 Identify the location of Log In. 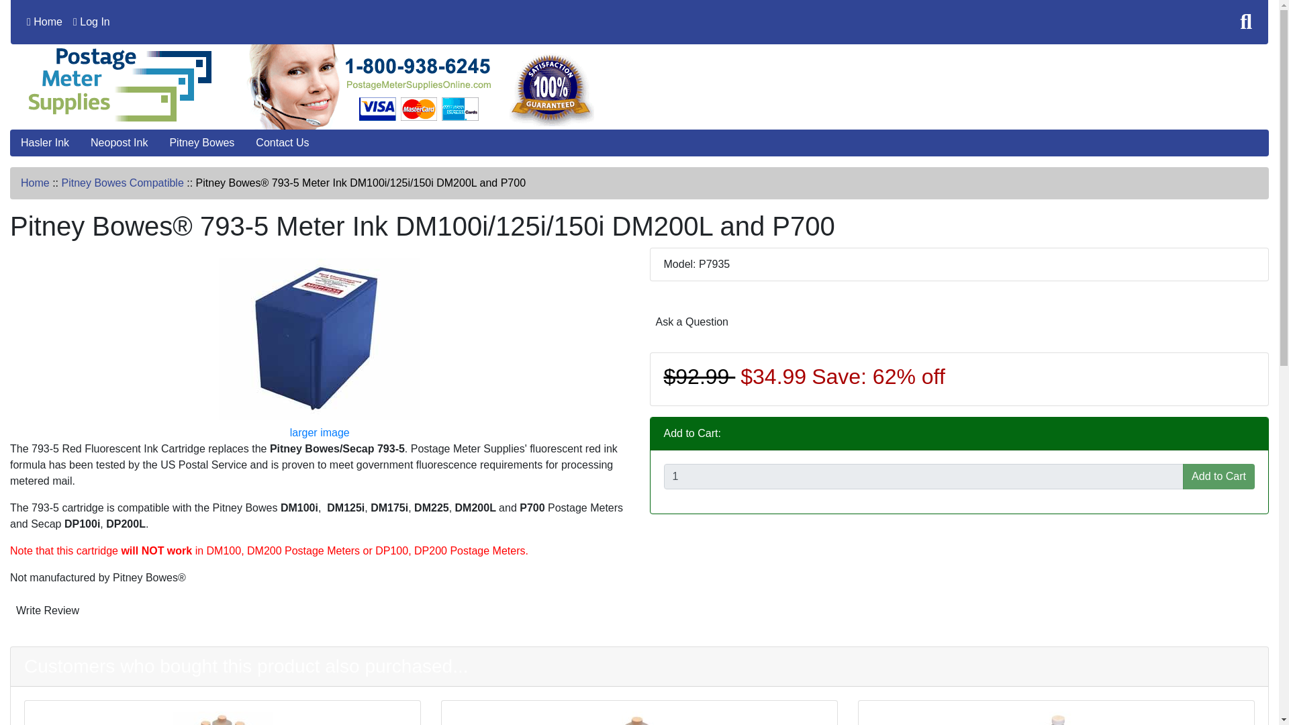
(91, 21).